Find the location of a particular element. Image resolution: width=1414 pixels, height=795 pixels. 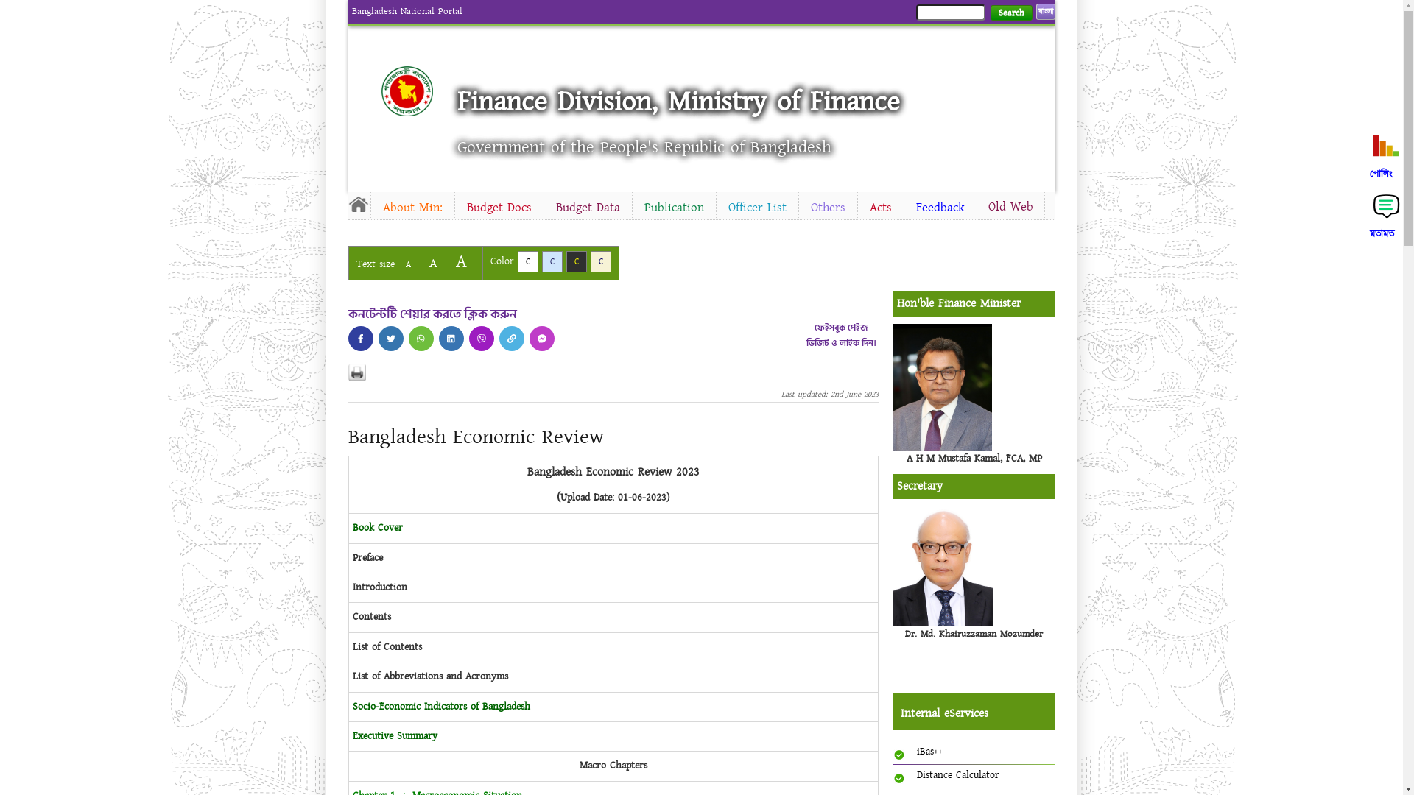

Home is located at coordinates (359, 204).